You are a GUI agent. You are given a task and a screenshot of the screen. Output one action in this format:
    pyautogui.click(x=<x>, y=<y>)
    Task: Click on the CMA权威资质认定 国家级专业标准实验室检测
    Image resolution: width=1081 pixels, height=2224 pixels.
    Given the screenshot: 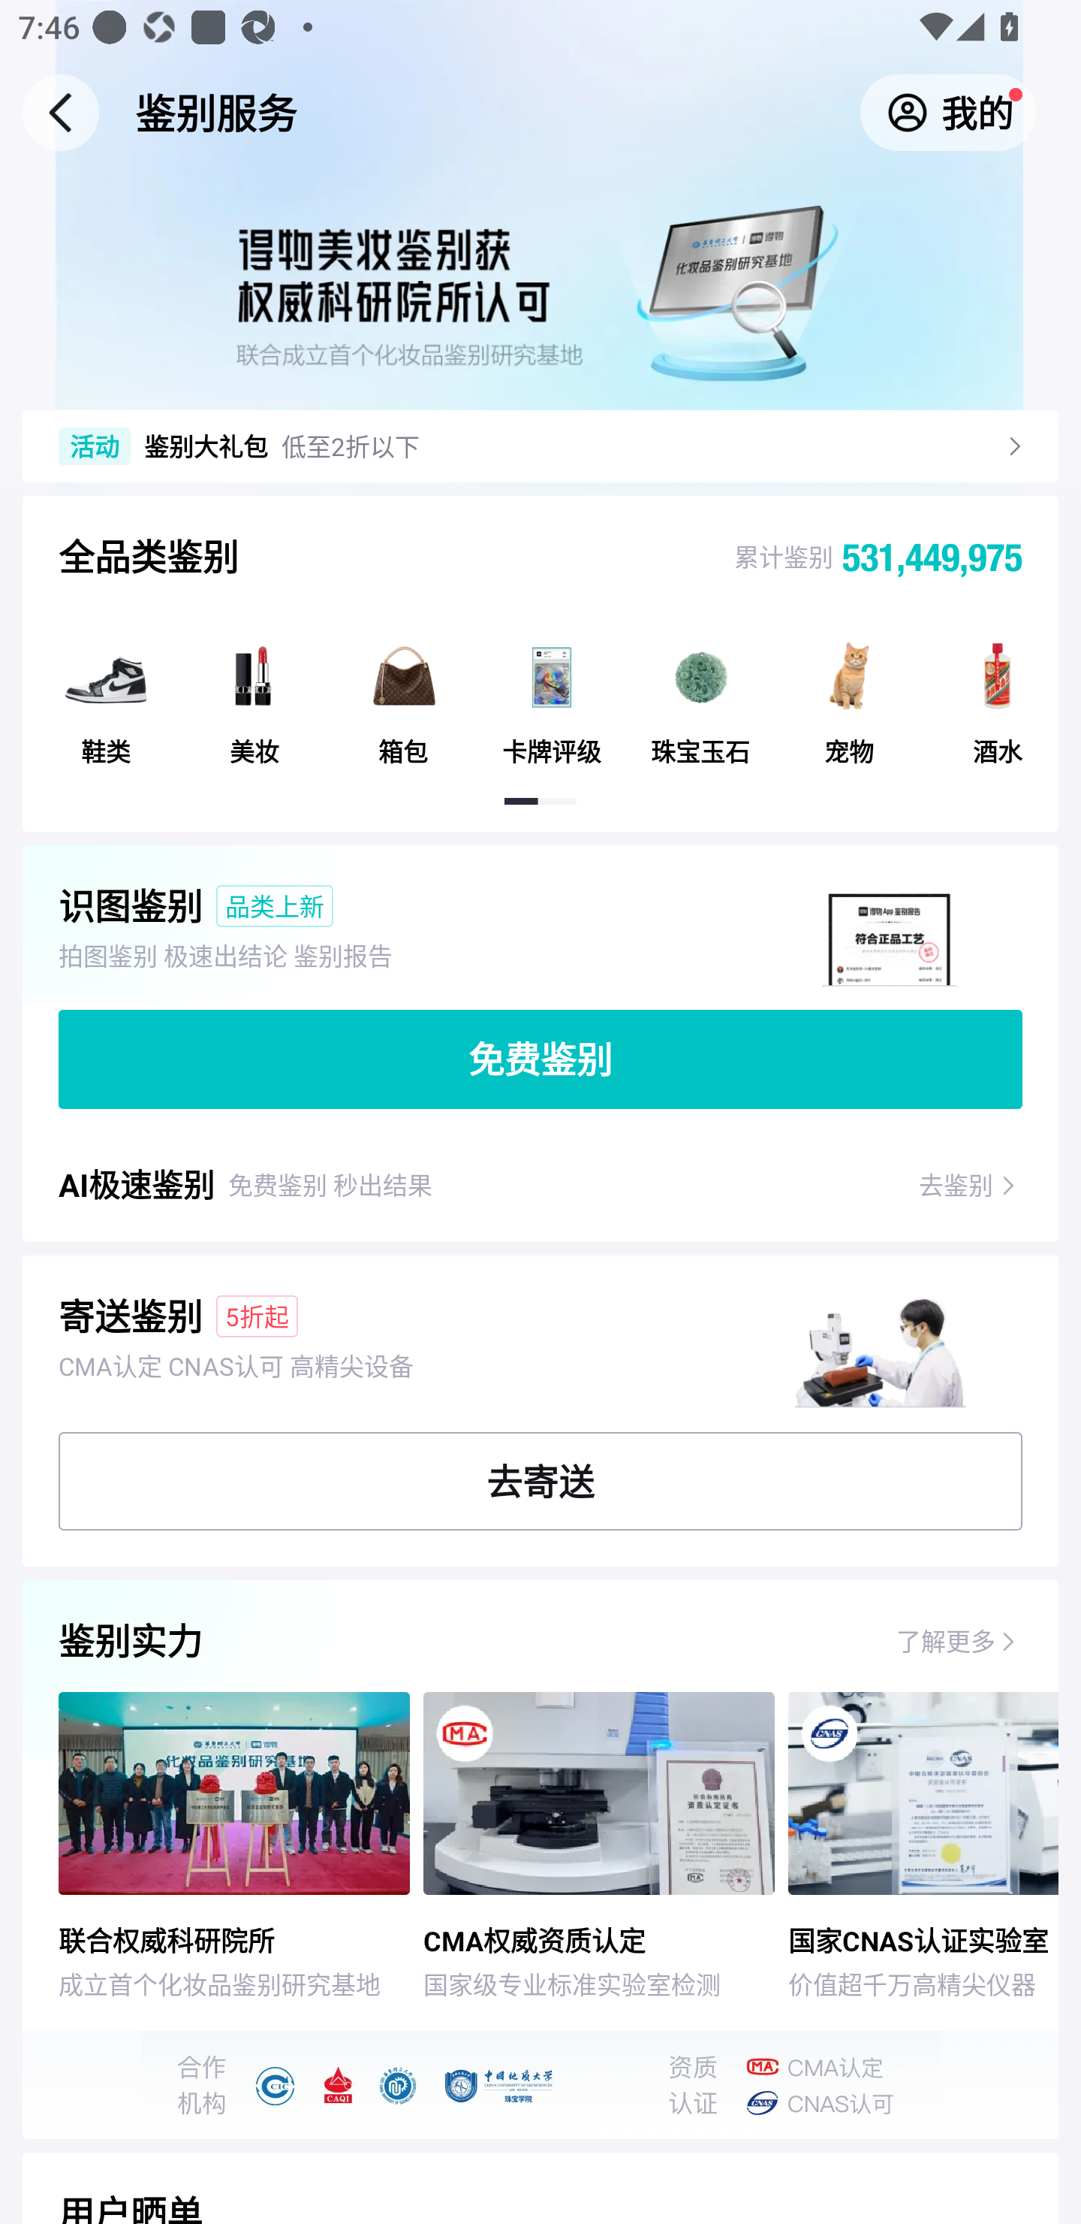 What is the action you would take?
    pyautogui.click(x=605, y=1847)
    